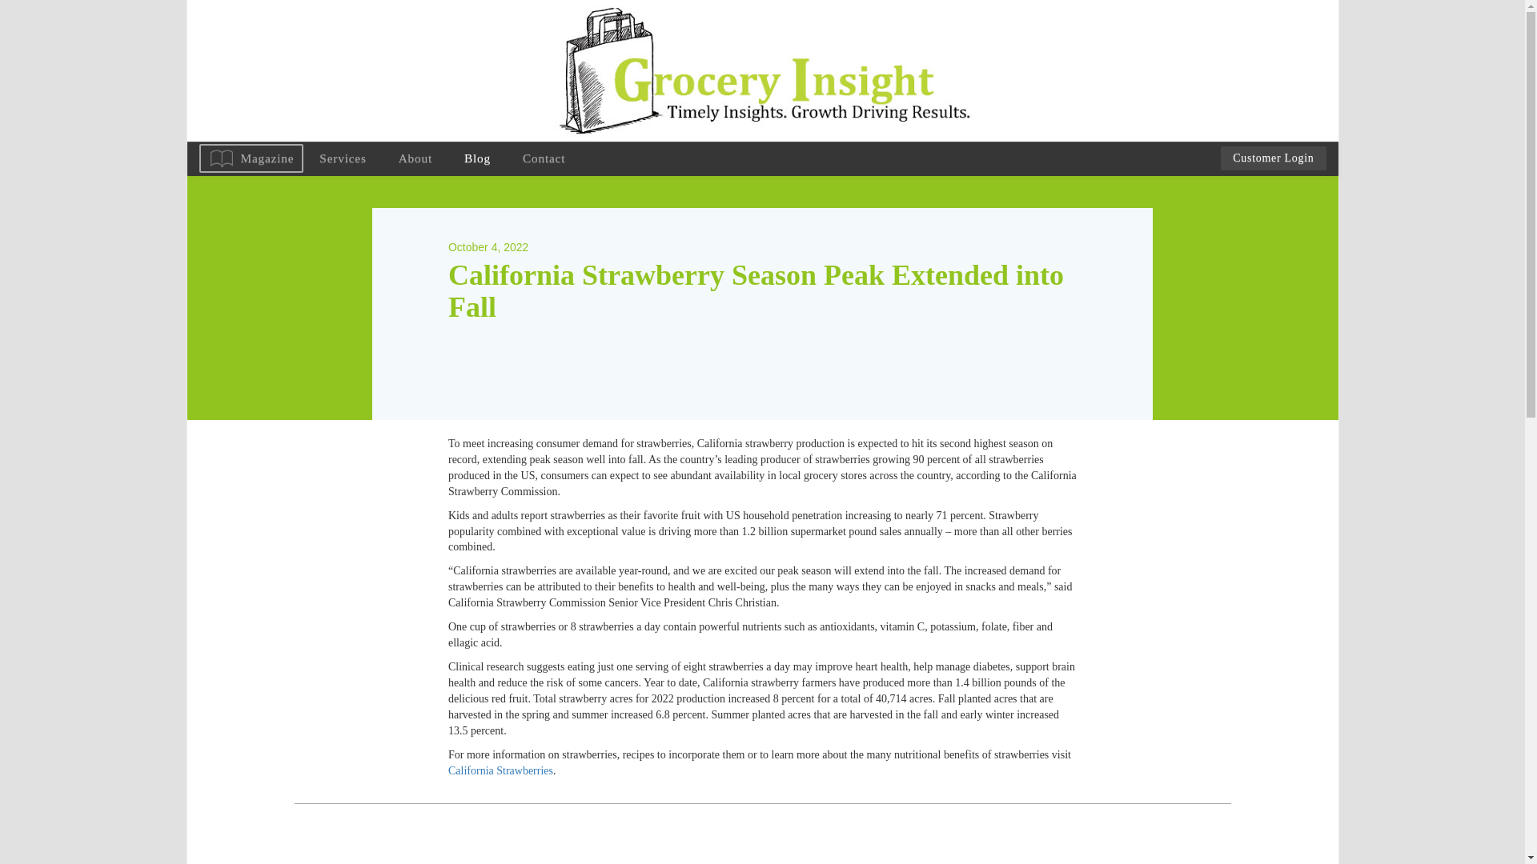  What do you see at coordinates (477, 158) in the screenshot?
I see `Blog` at bounding box center [477, 158].